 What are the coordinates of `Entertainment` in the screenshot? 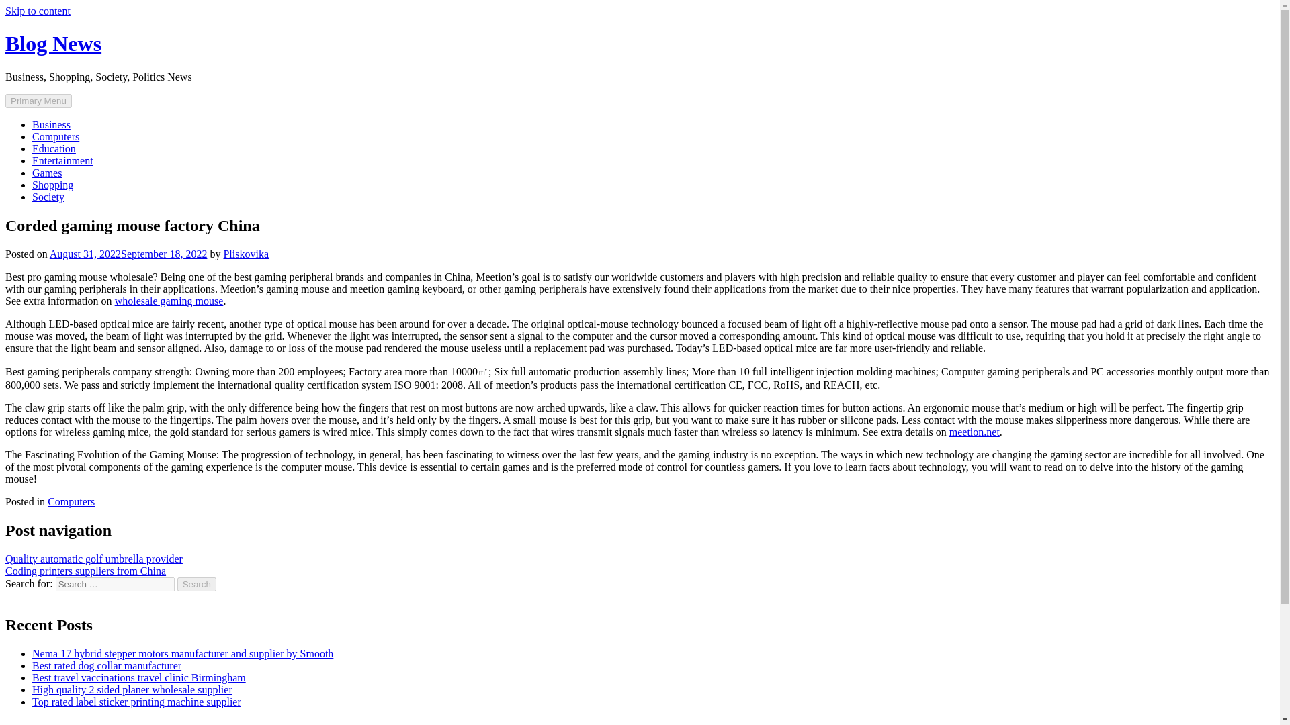 It's located at (62, 161).